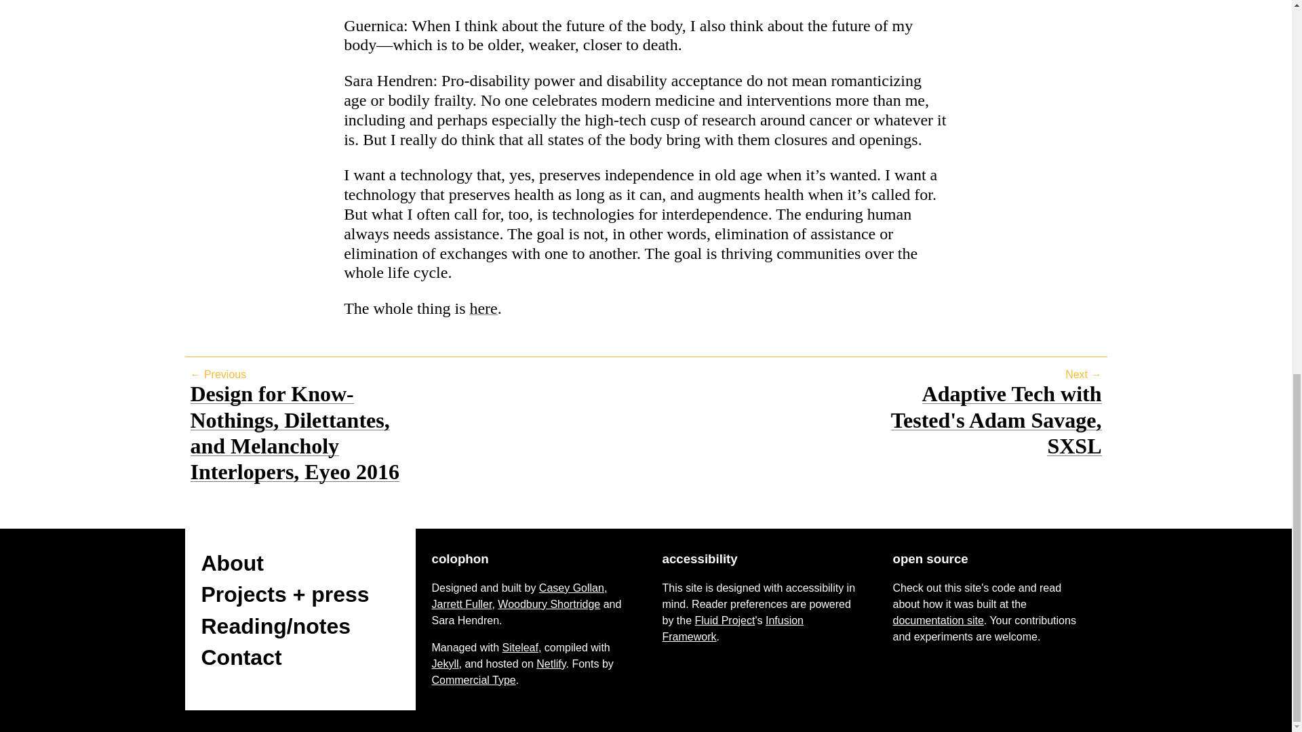 This screenshot has height=732, width=1302. What do you see at coordinates (937, 621) in the screenshot?
I see `documentation site` at bounding box center [937, 621].